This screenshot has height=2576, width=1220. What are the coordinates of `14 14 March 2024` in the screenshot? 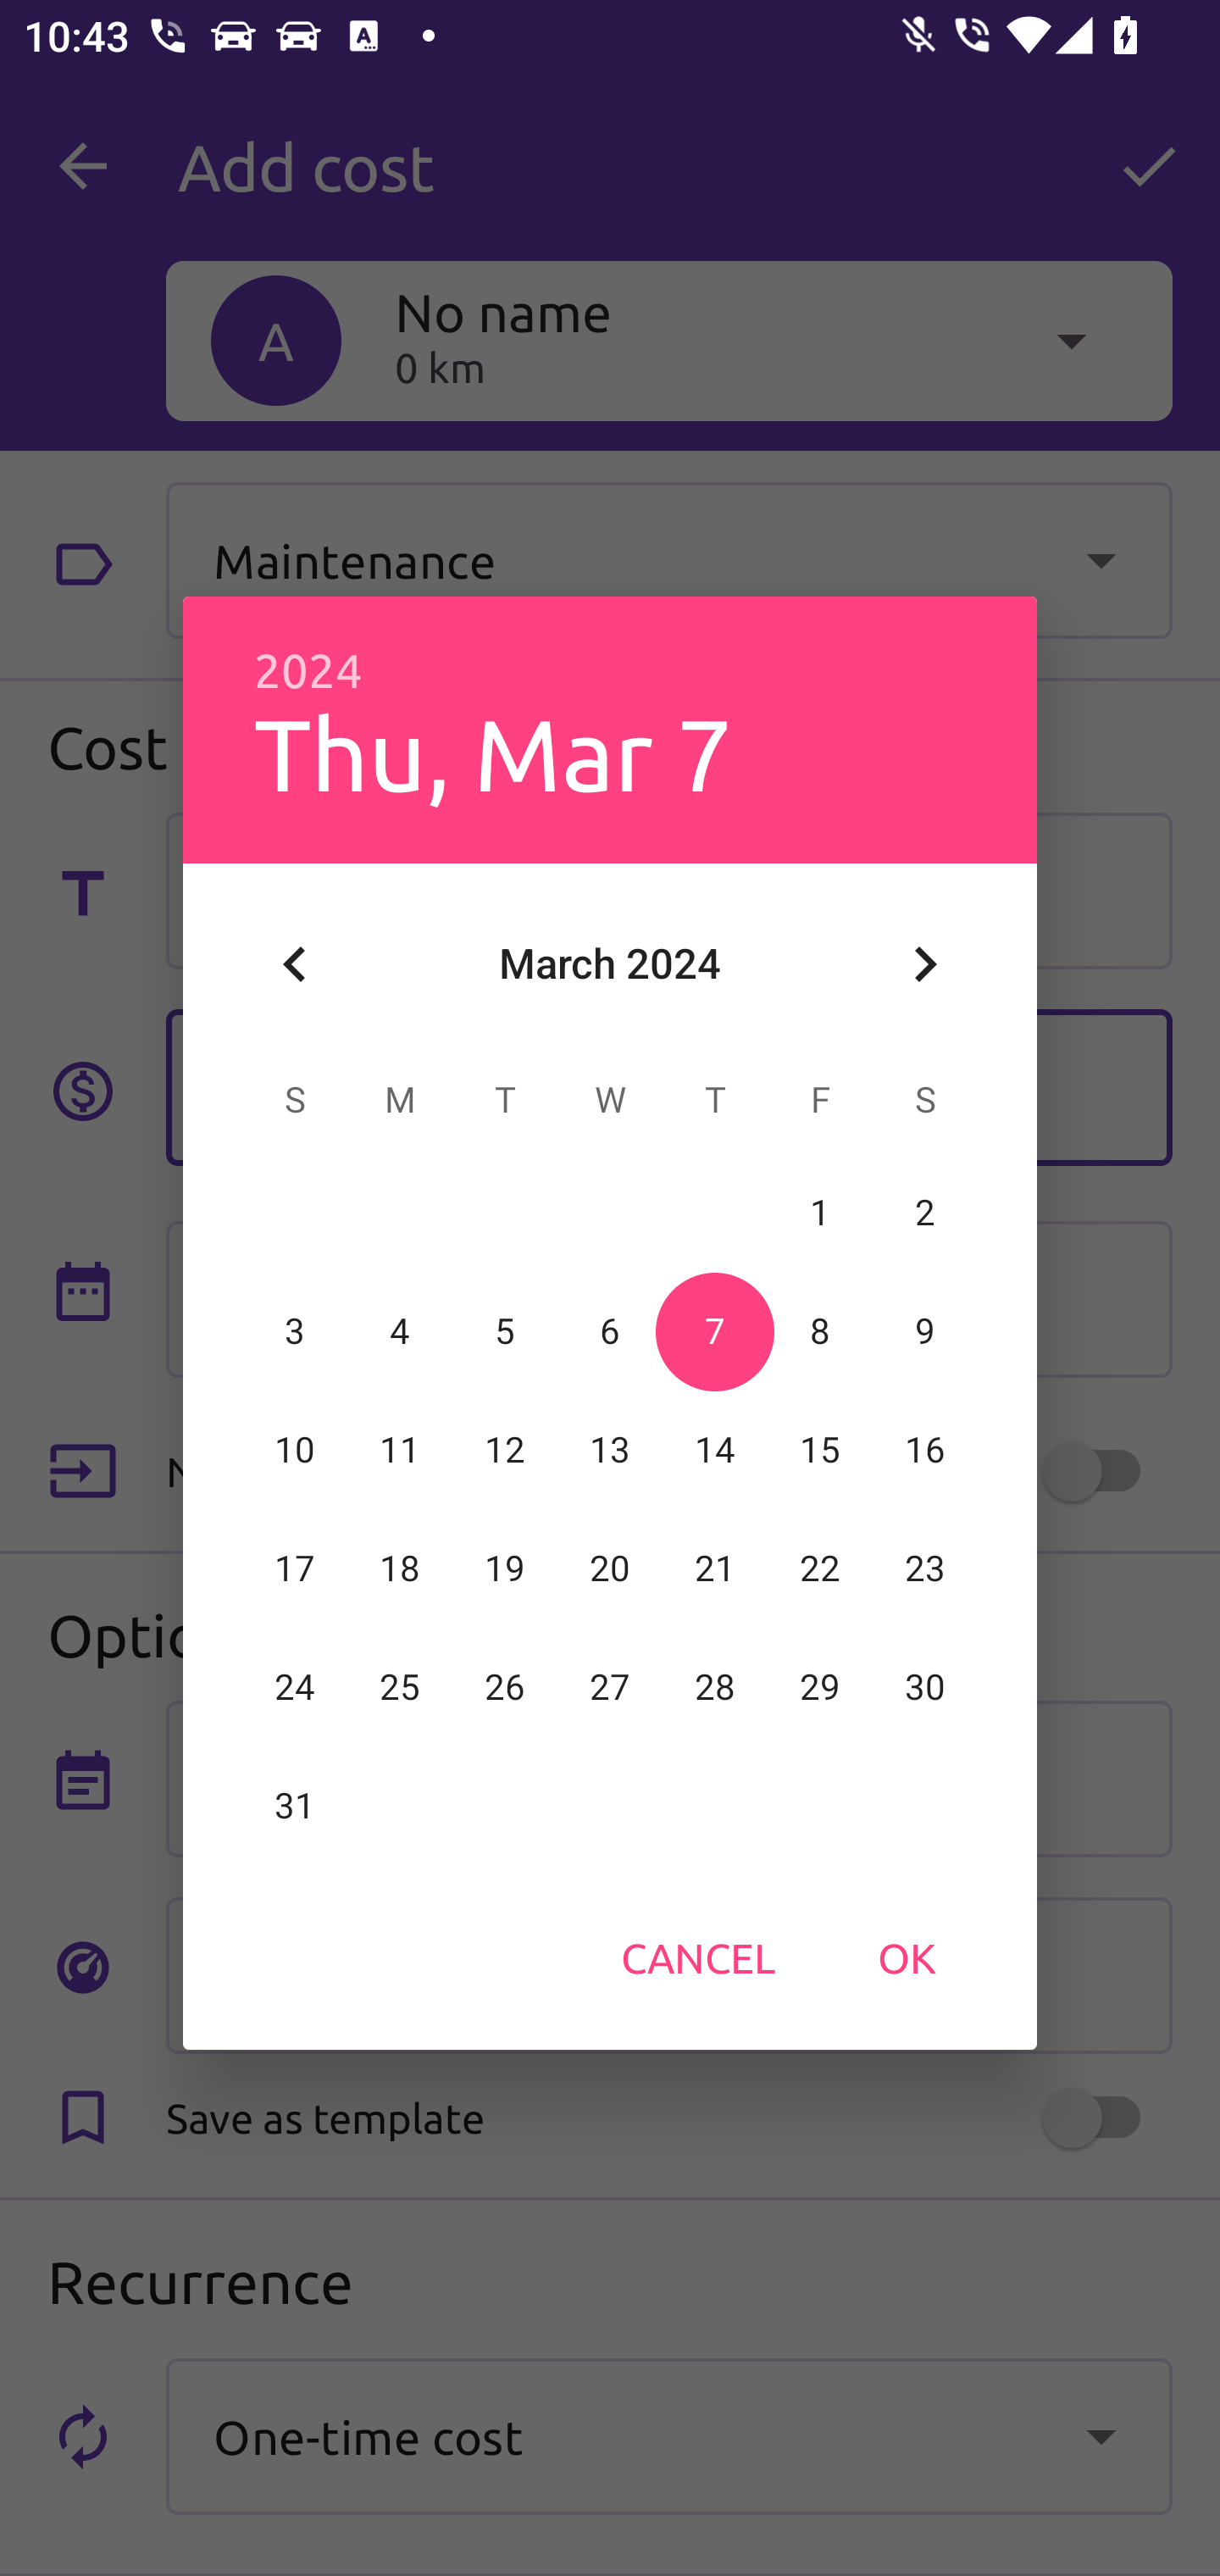 It's located at (714, 1450).